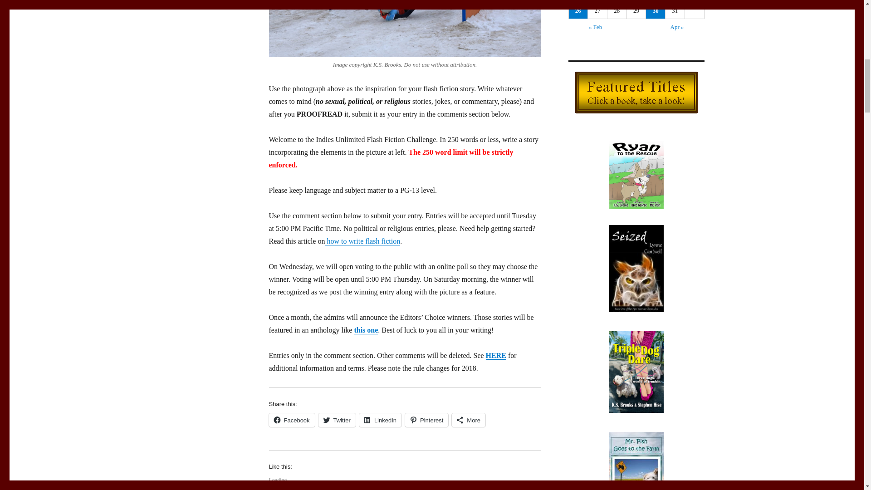 The width and height of the screenshot is (871, 490). I want to click on Click to share on LinkedIn, so click(380, 420).